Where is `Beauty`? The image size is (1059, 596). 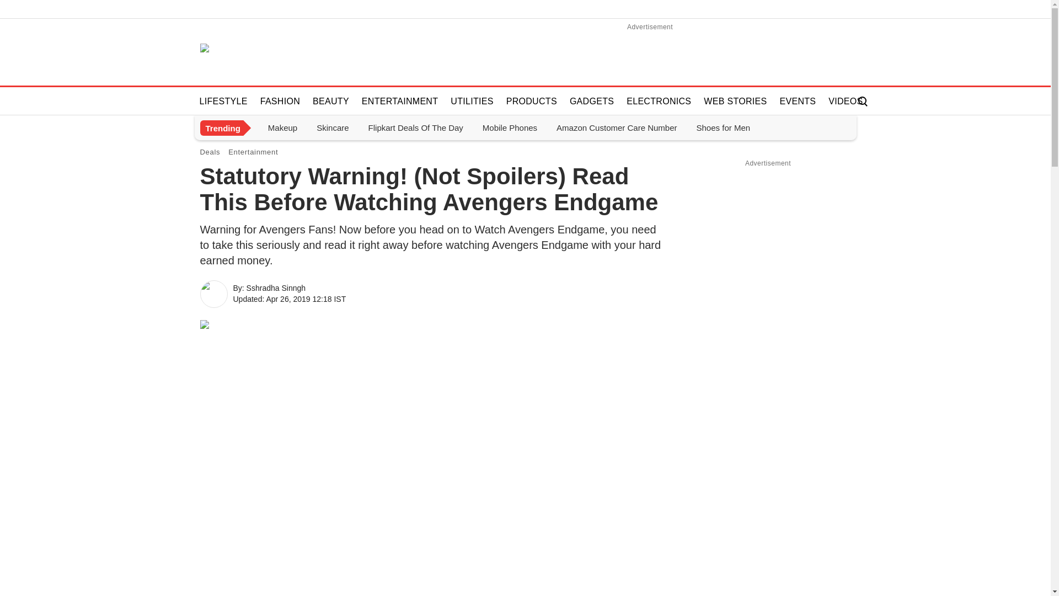 Beauty is located at coordinates (331, 100).